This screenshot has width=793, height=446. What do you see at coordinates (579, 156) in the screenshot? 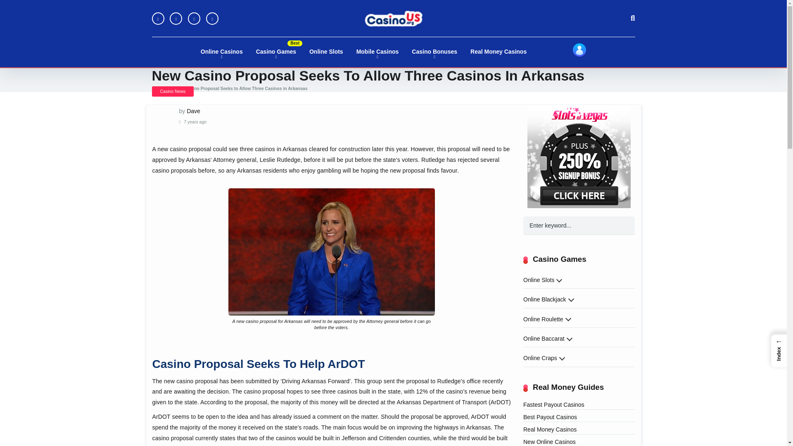
I see `Slots of Vegas Casino for American Players` at bounding box center [579, 156].